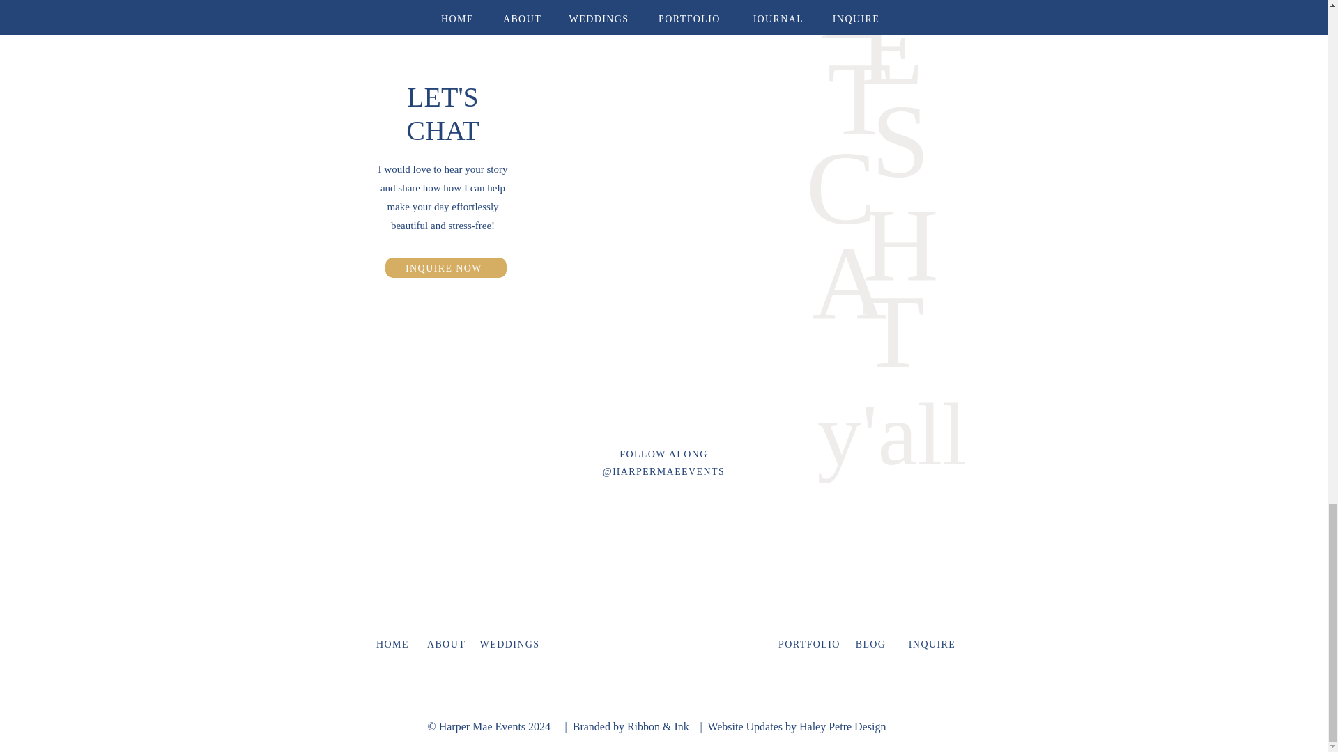 The width and height of the screenshot is (1338, 752). I want to click on HOME, so click(392, 642).